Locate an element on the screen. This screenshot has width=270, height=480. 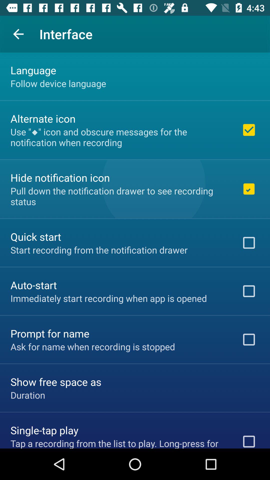
select quick start item is located at coordinates (36, 236).